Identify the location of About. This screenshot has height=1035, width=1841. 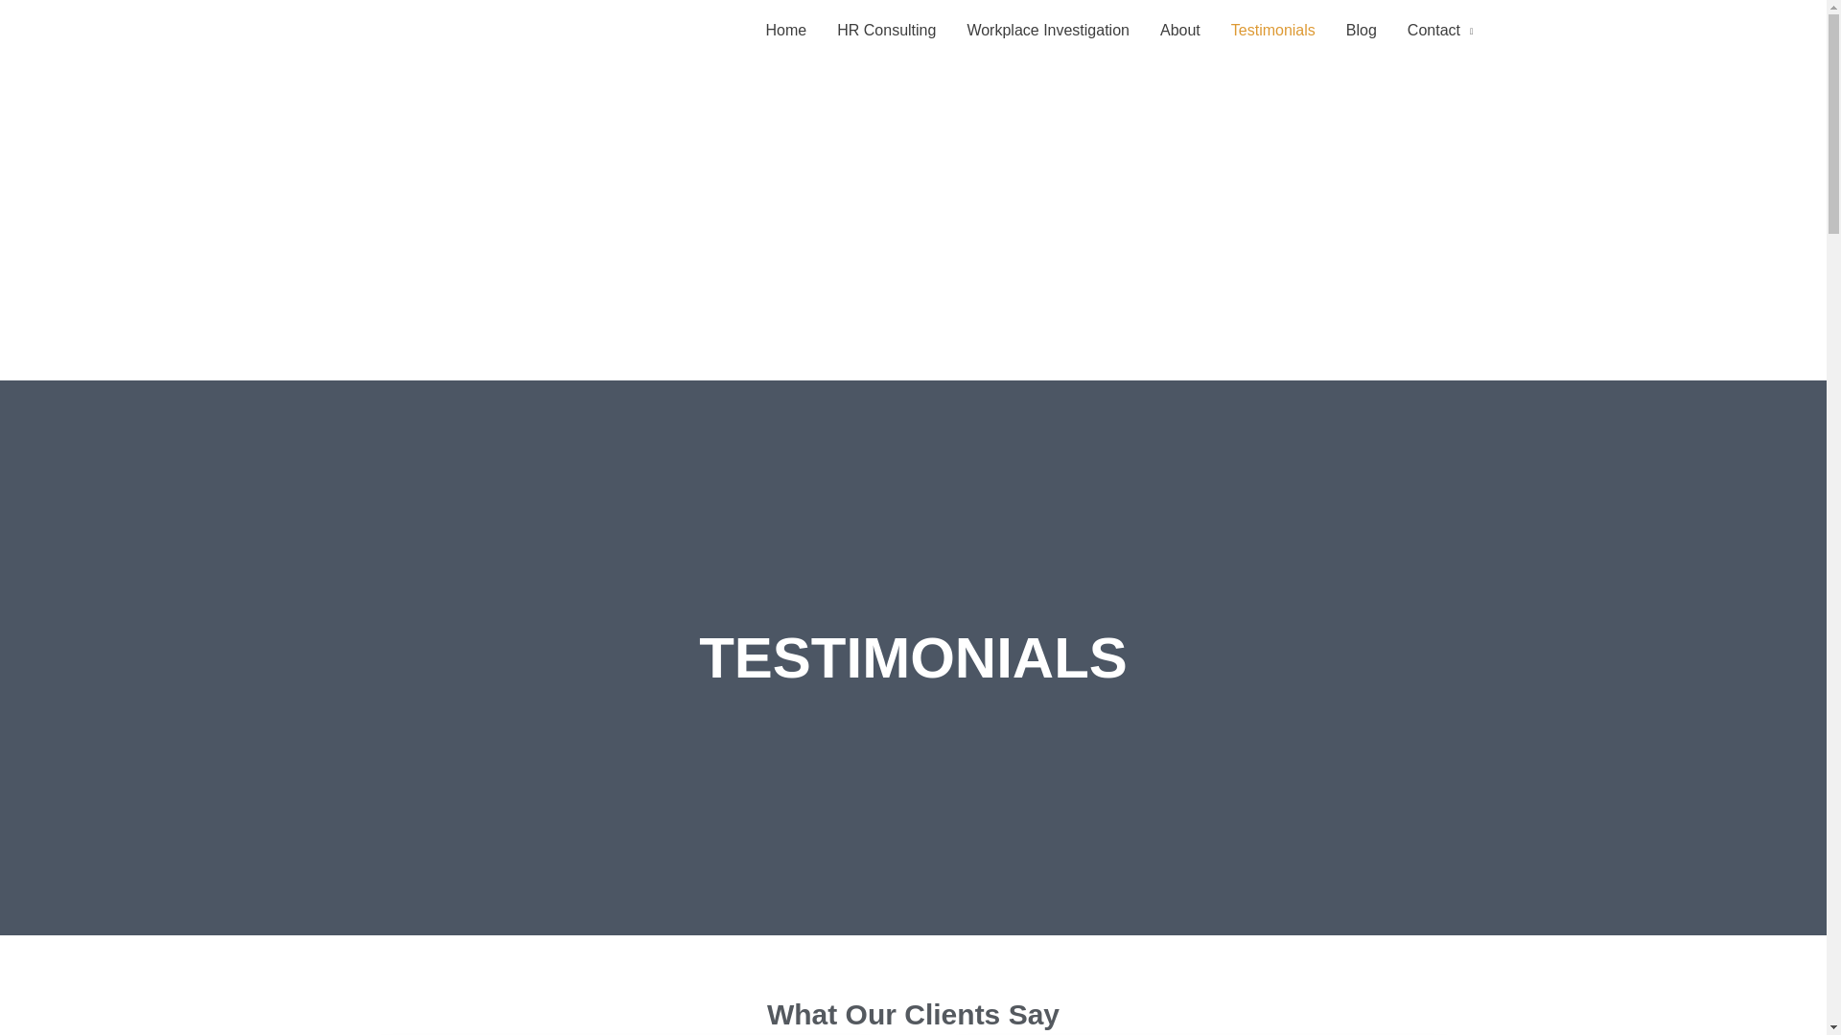
(1179, 31).